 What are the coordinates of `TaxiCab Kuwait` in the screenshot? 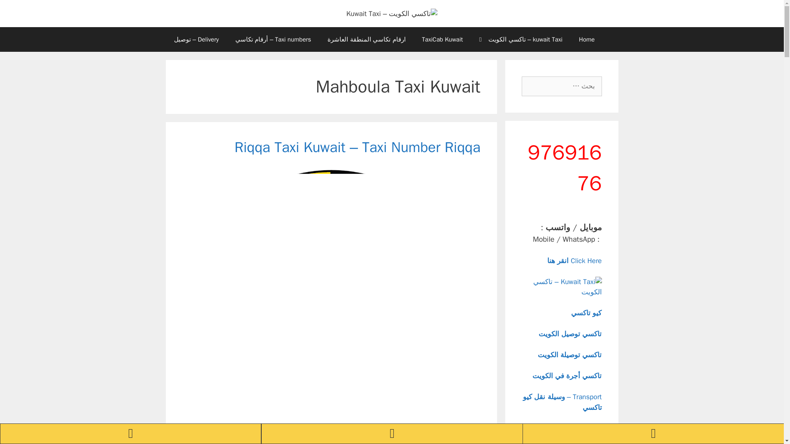 It's located at (442, 39).